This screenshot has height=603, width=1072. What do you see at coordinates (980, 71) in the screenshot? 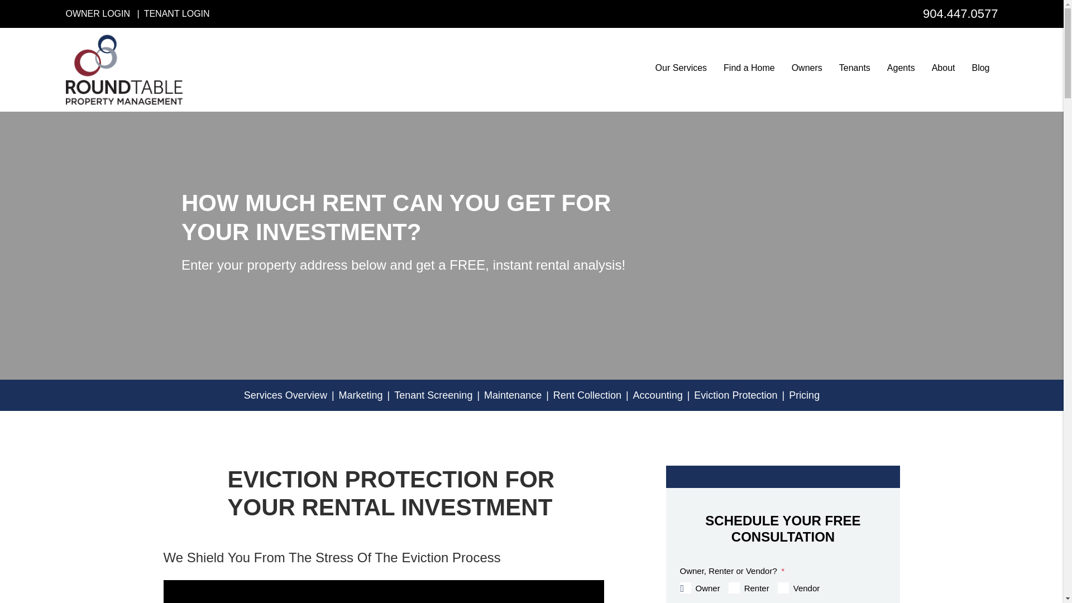
I see `Blog` at bounding box center [980, 71].